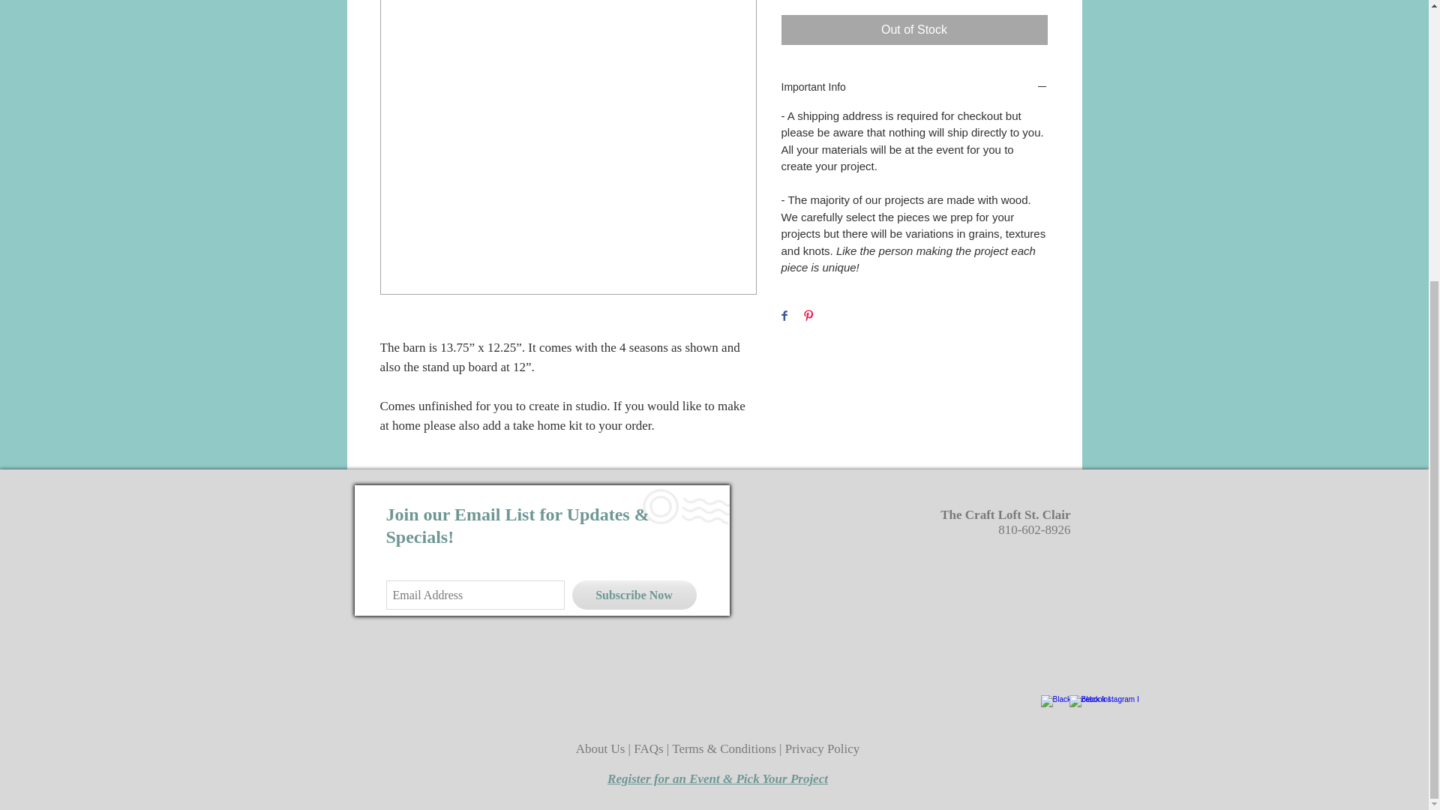 This screenshot has height=810, width=1440. What do you see at coordinates (649, 748) in the screenshot?
I see `FAQs` at bounding box center [649, 748].